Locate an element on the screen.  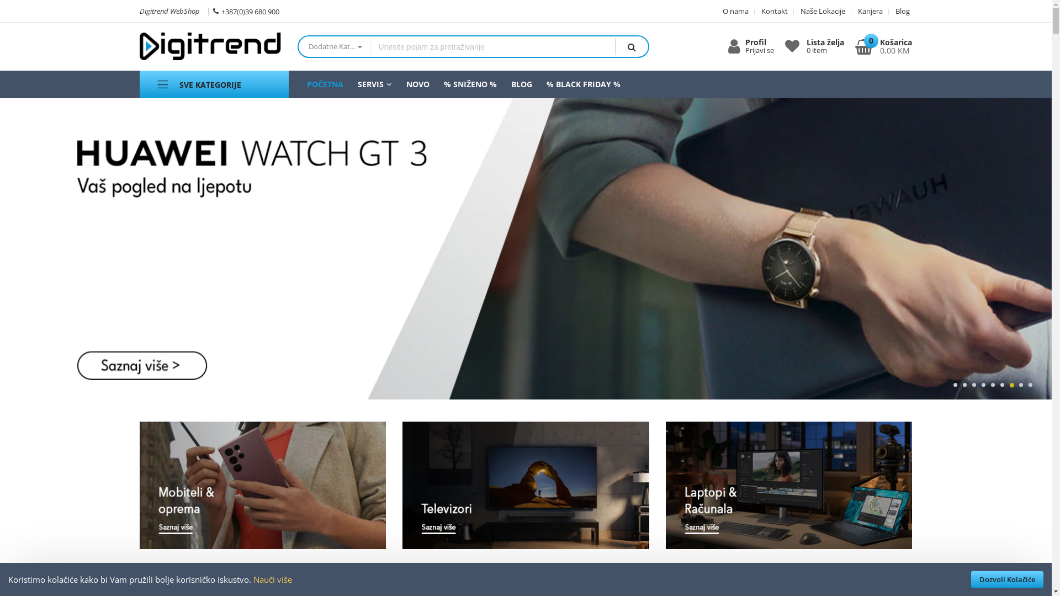
BLOG is located at coordinates (521, 84).